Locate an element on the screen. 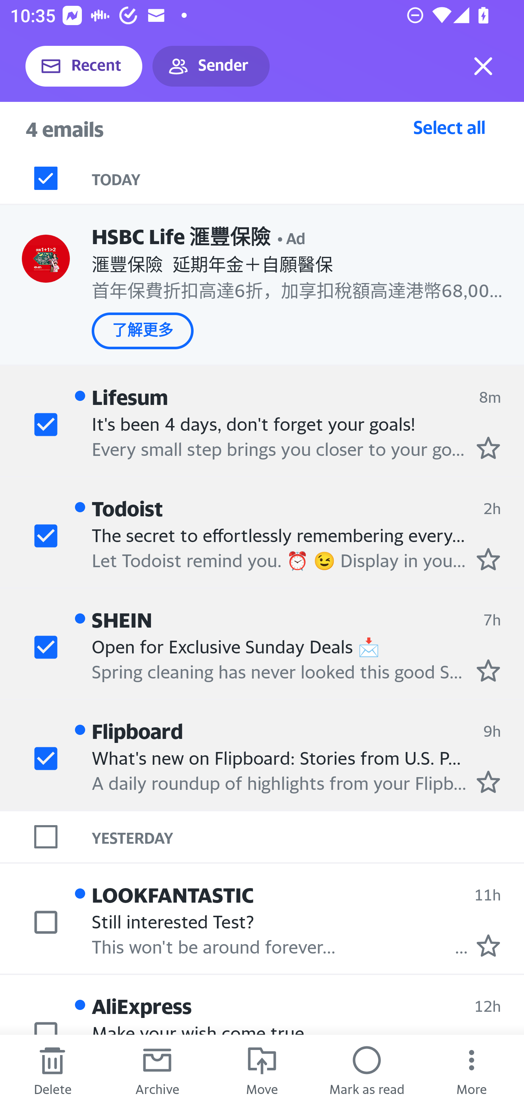  Archive is located at coordinates (157, 1070).